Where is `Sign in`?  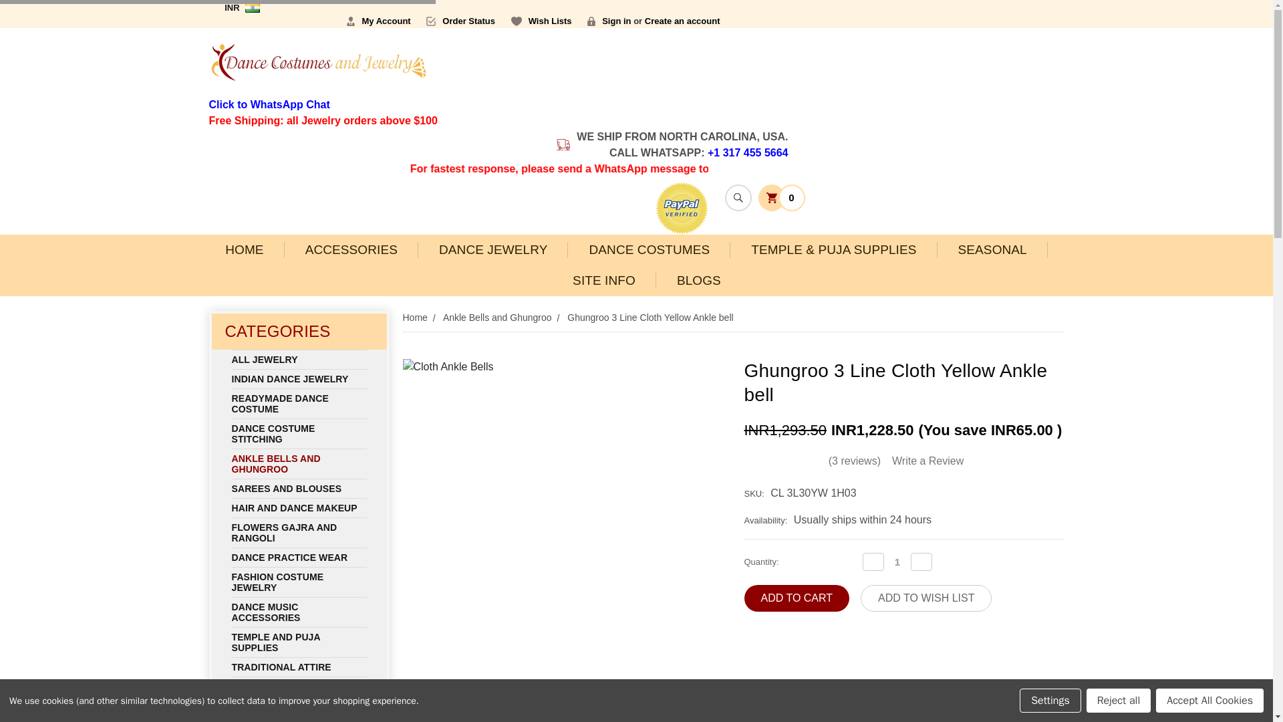 Sign in is located at coordinates (609, 21).